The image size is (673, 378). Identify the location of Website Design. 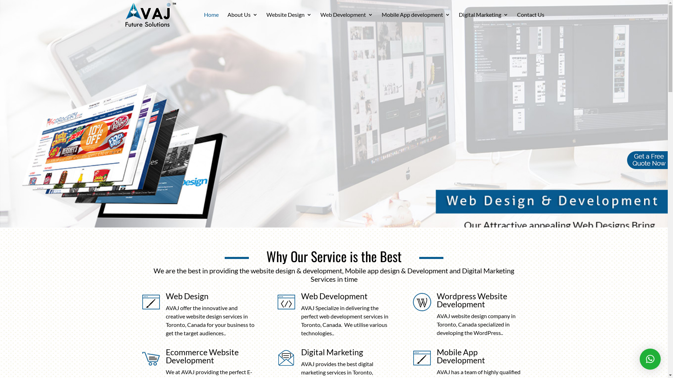
(289, 21).